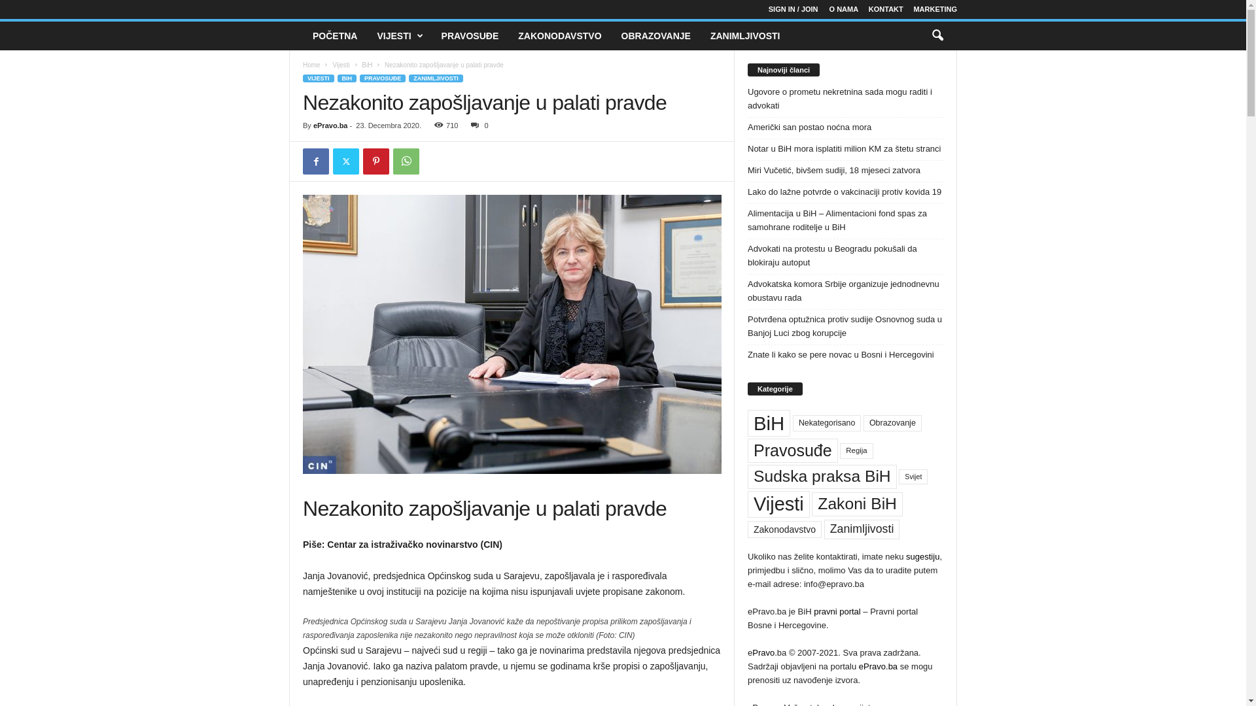 This screenshot has height=706, width=1256. I want to click on sugestiju, so click(922, 557).